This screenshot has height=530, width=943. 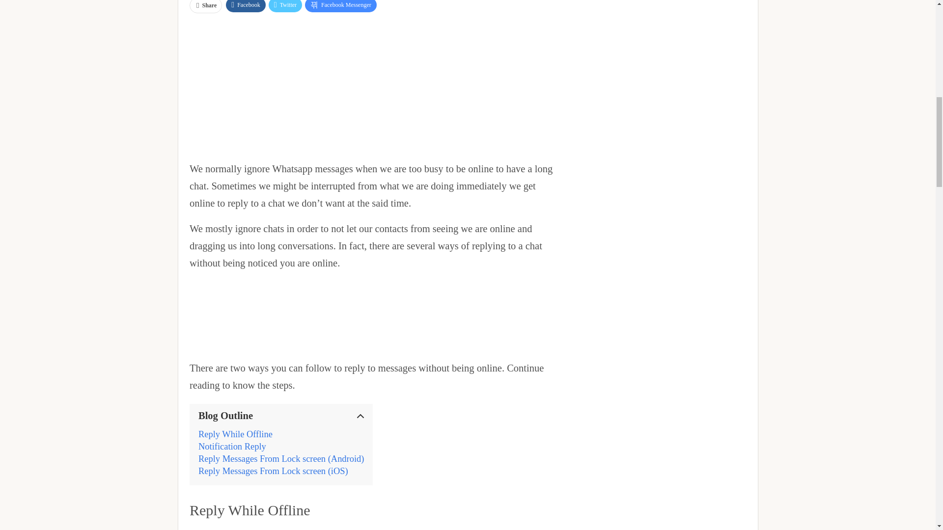 What do you see at coordinates (340, 6) in the screenshot?
I see `Facebook Messenger` at bounding box center [340, 6].